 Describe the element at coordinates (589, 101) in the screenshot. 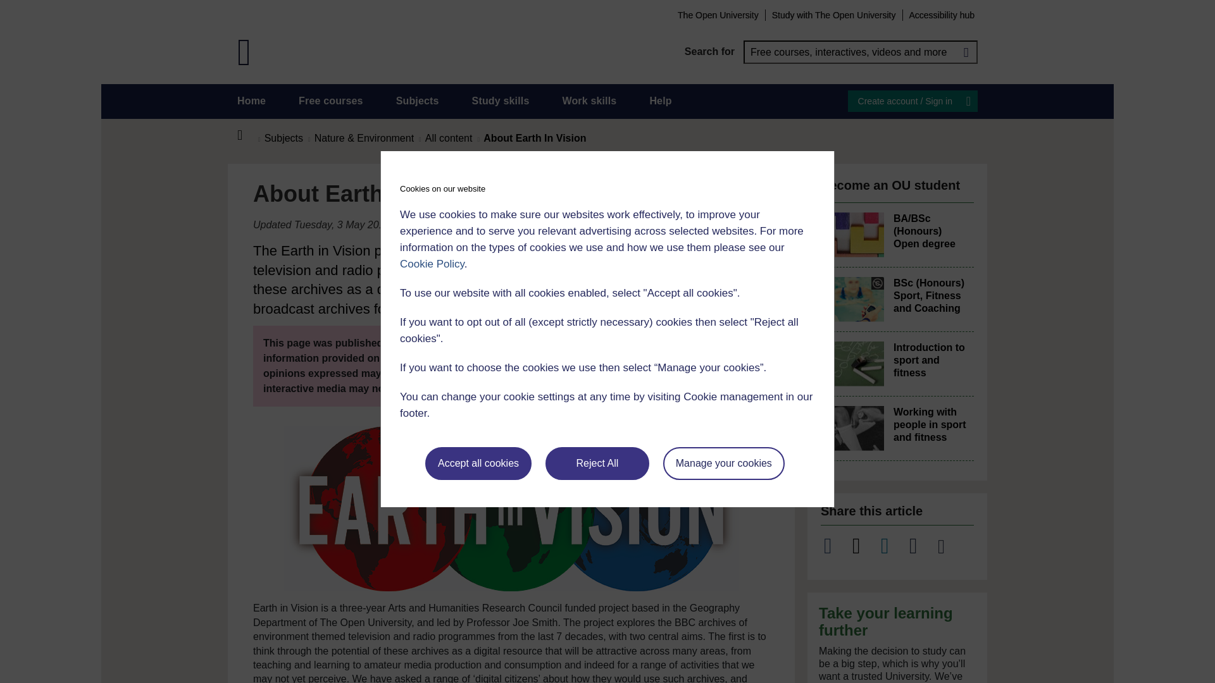

I see `Work skills` at that location.